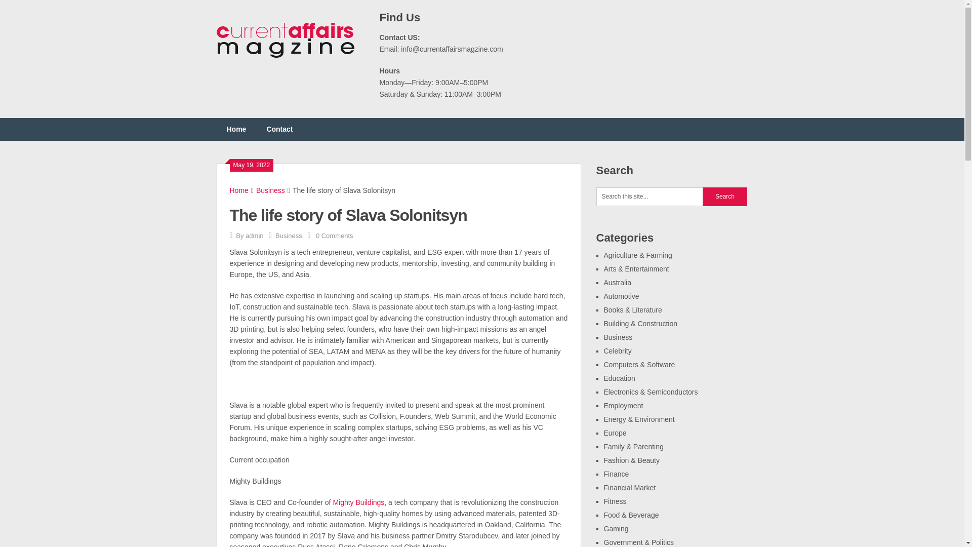 The image size is (972, 547). Describe the element at coordinates (621, 296) in the screenshot. I see `Automotive` at that location.